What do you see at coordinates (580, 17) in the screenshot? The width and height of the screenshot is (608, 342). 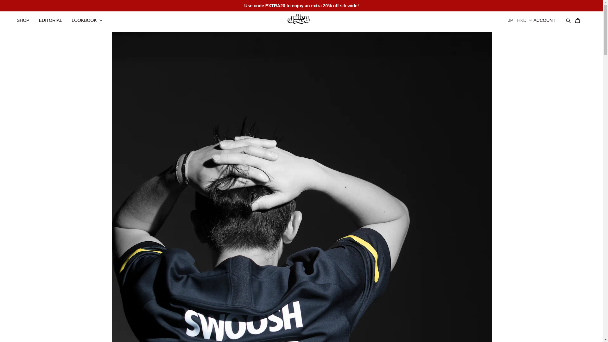 I see `CART` at bounding box center [580, 17].